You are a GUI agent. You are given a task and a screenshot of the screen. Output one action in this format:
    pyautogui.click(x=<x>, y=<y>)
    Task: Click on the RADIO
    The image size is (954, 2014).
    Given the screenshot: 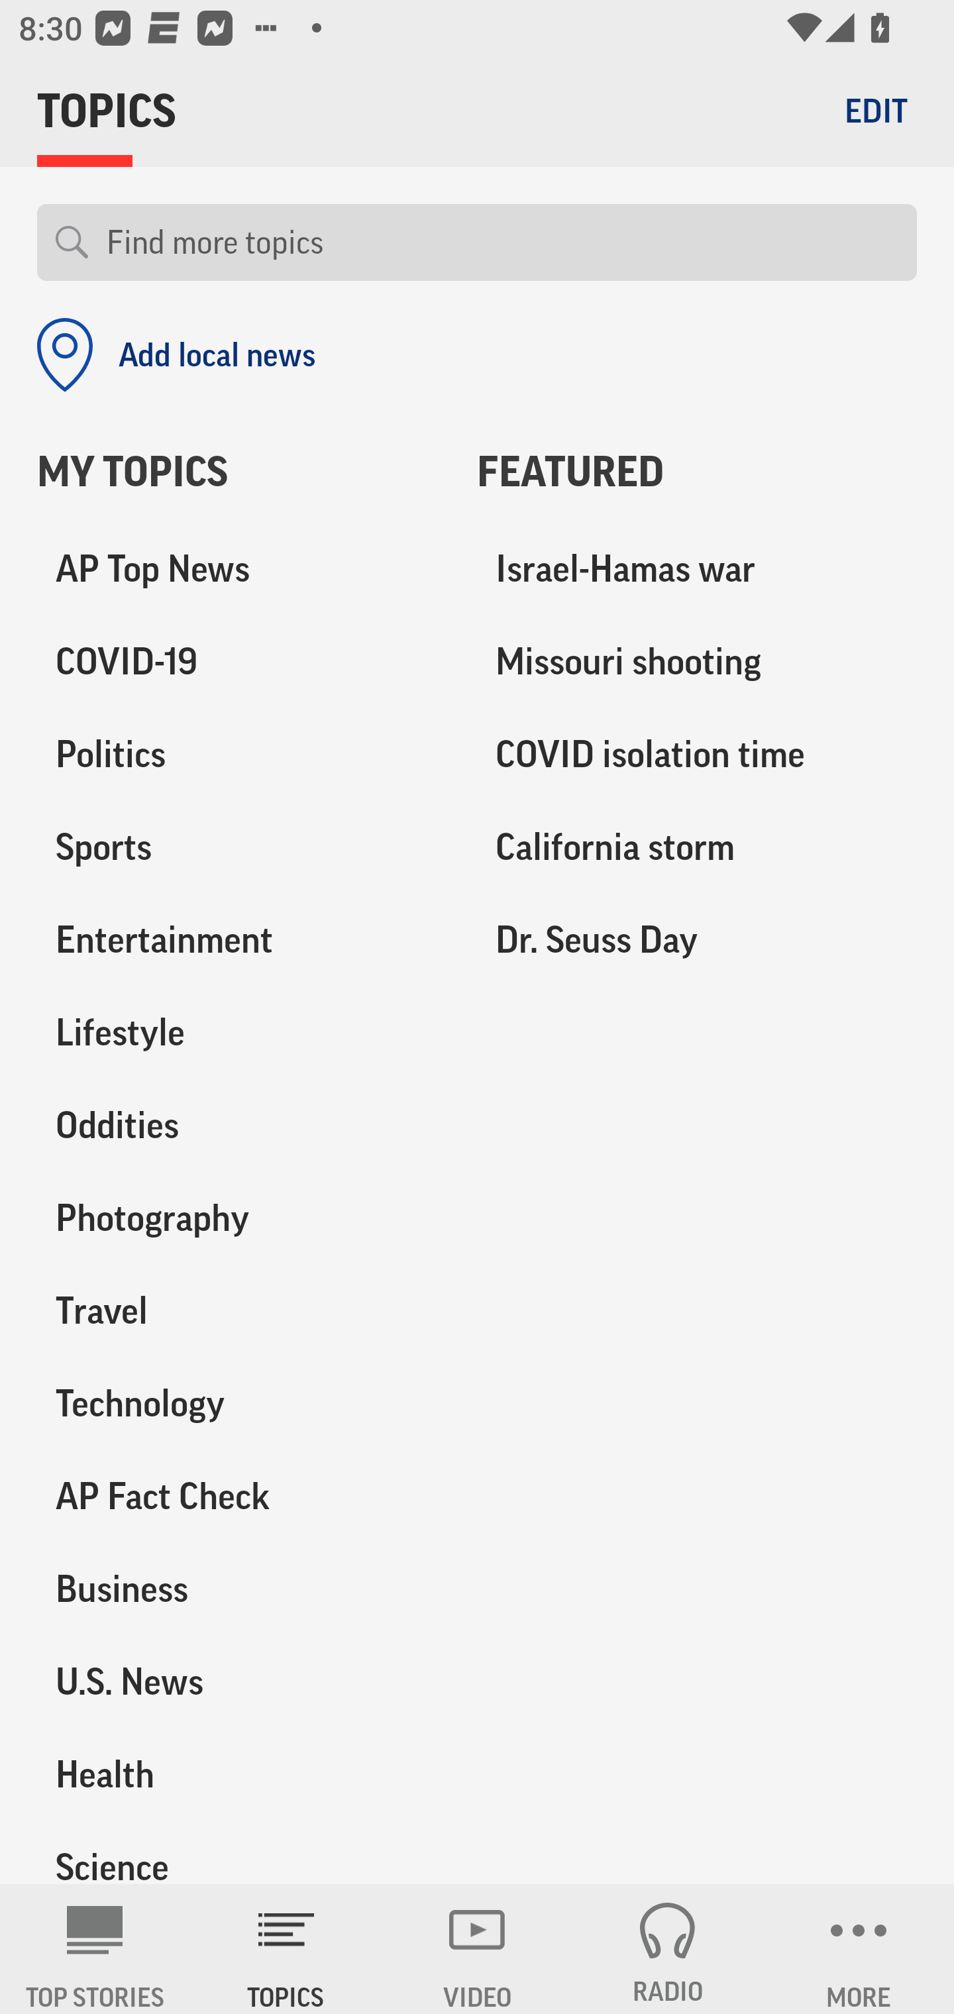 What is the action you would take?
    pyautogui.click(x=668, y=1949)
    